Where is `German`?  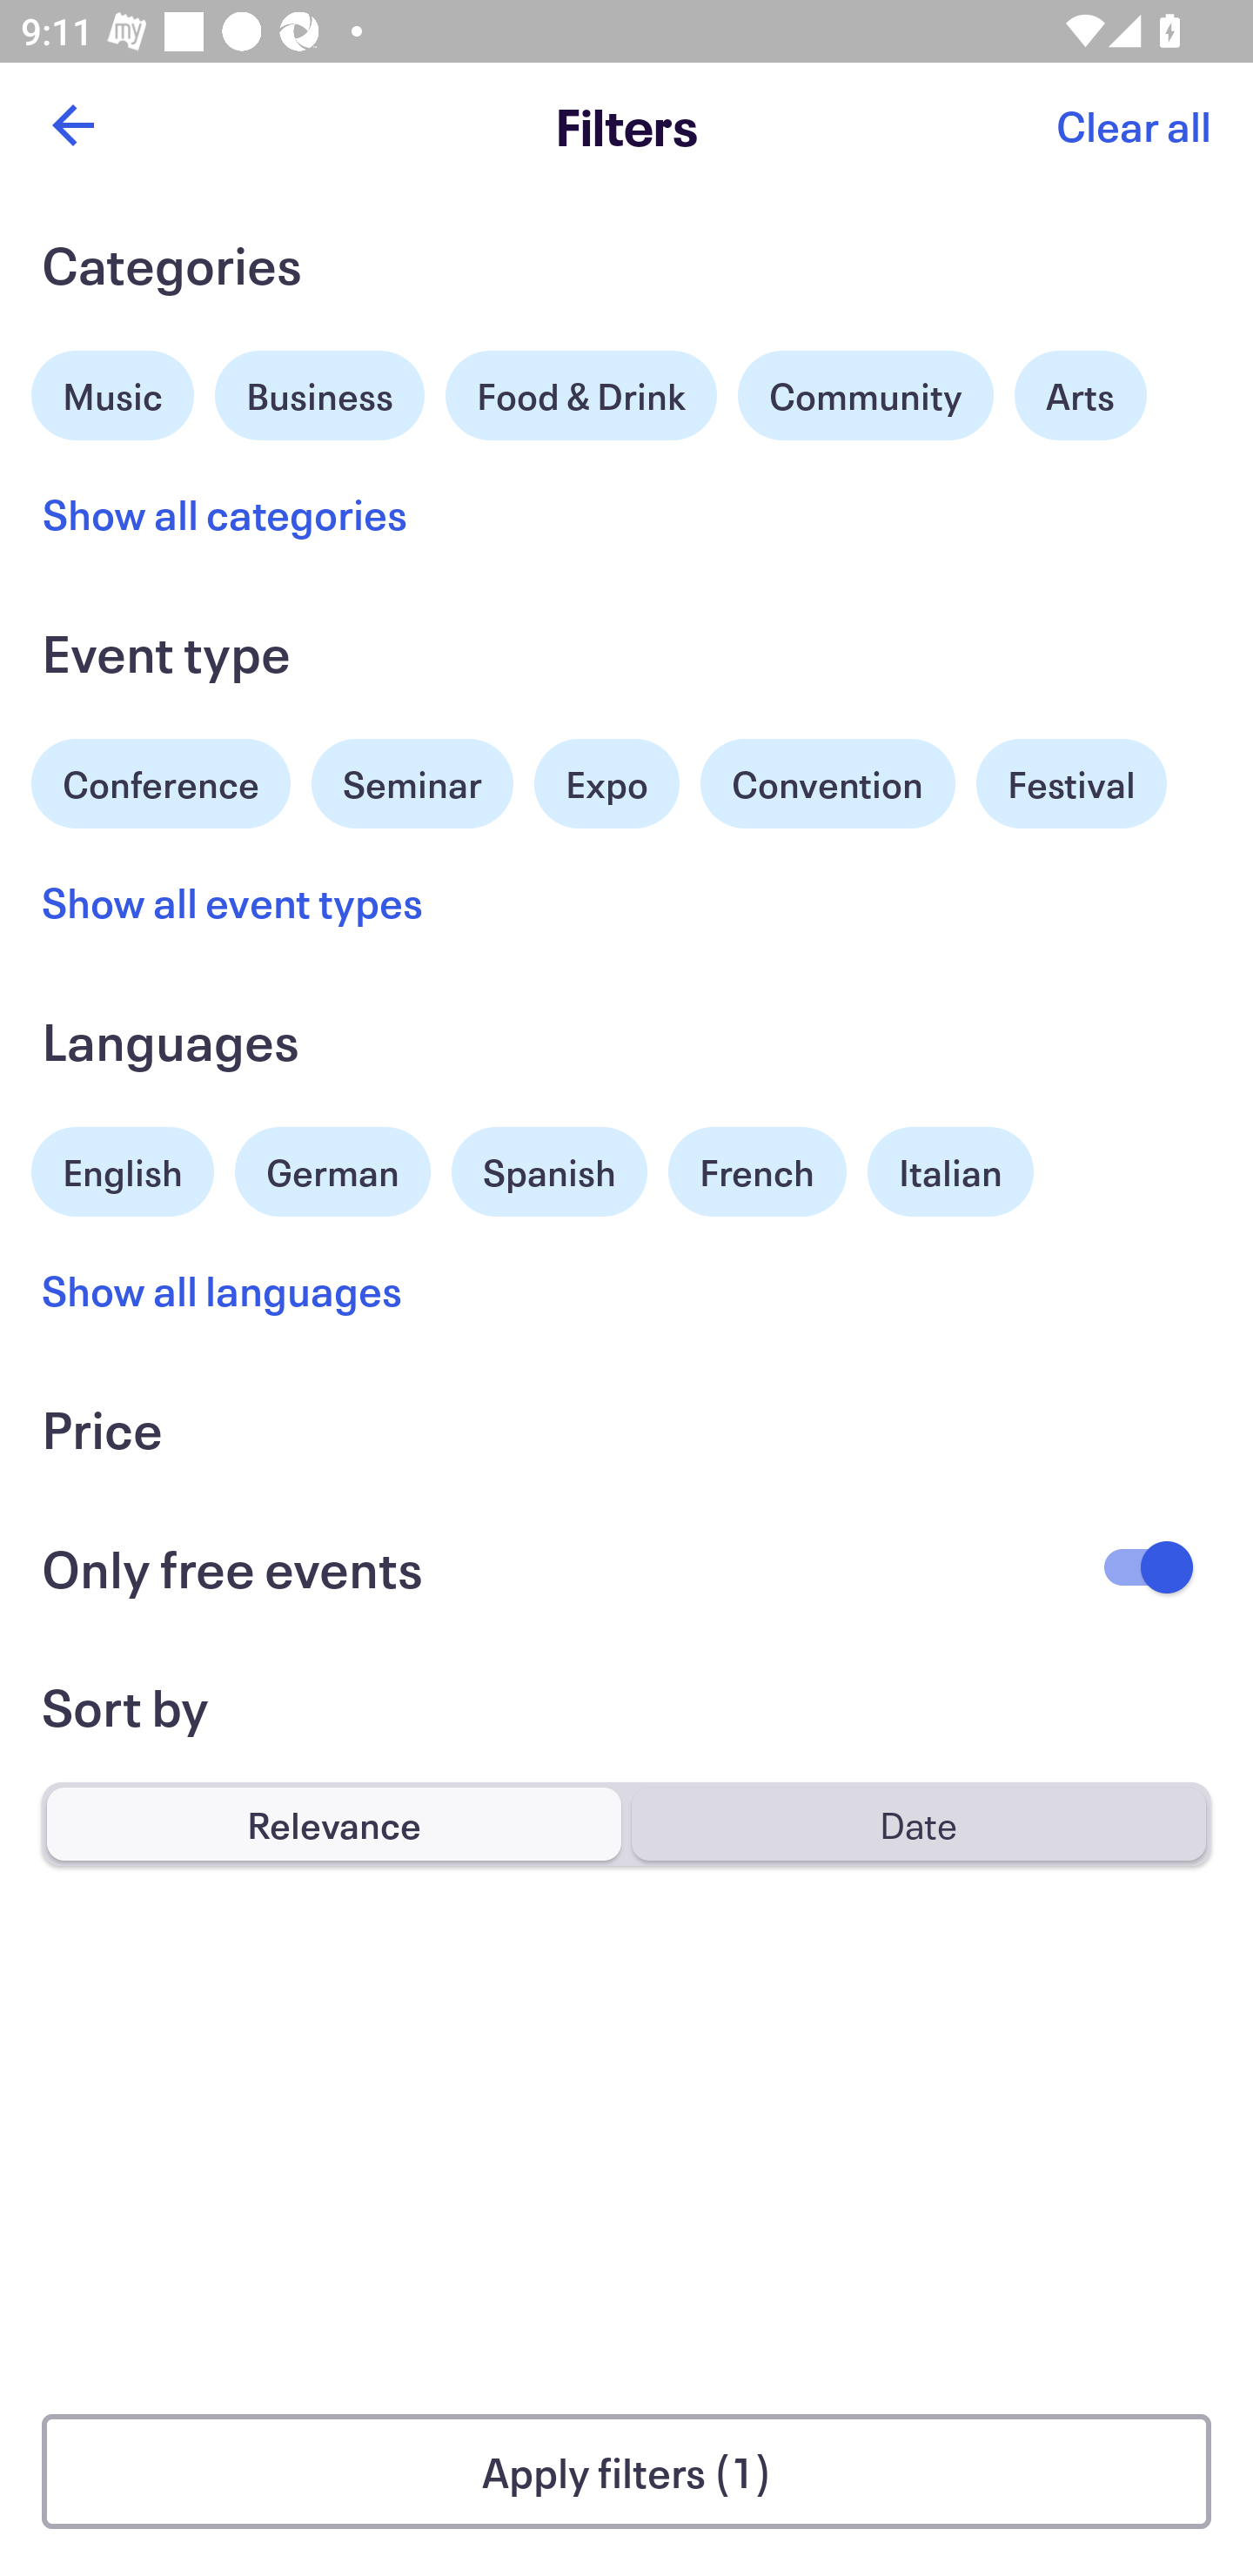
German is located at coordinates (332, 1168).